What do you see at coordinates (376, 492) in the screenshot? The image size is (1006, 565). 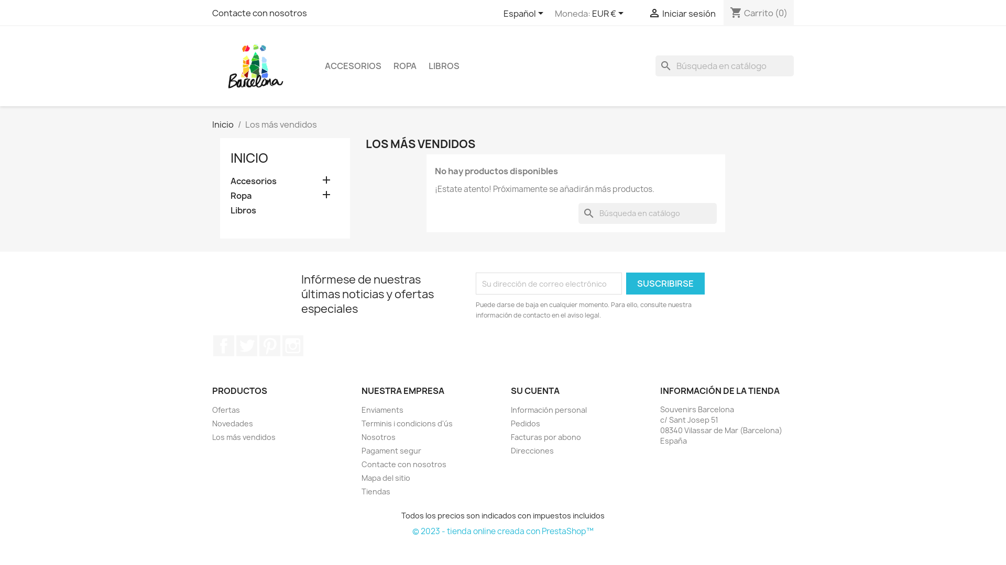 I see `Tiendas` at bounding box center [376, 492].